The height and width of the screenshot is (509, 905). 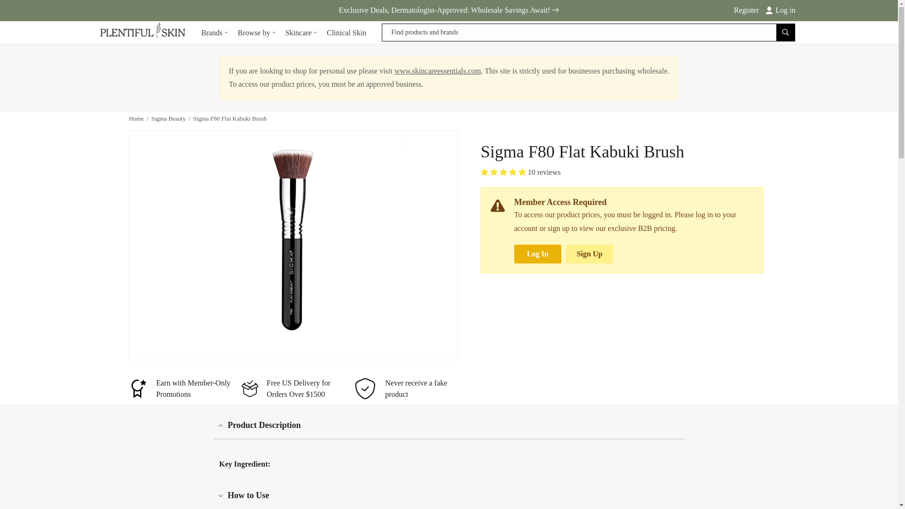 What do you see at coordinates (28, 11) in the screenshot?
I see `Skip to content` at bounding box center [28, 11].